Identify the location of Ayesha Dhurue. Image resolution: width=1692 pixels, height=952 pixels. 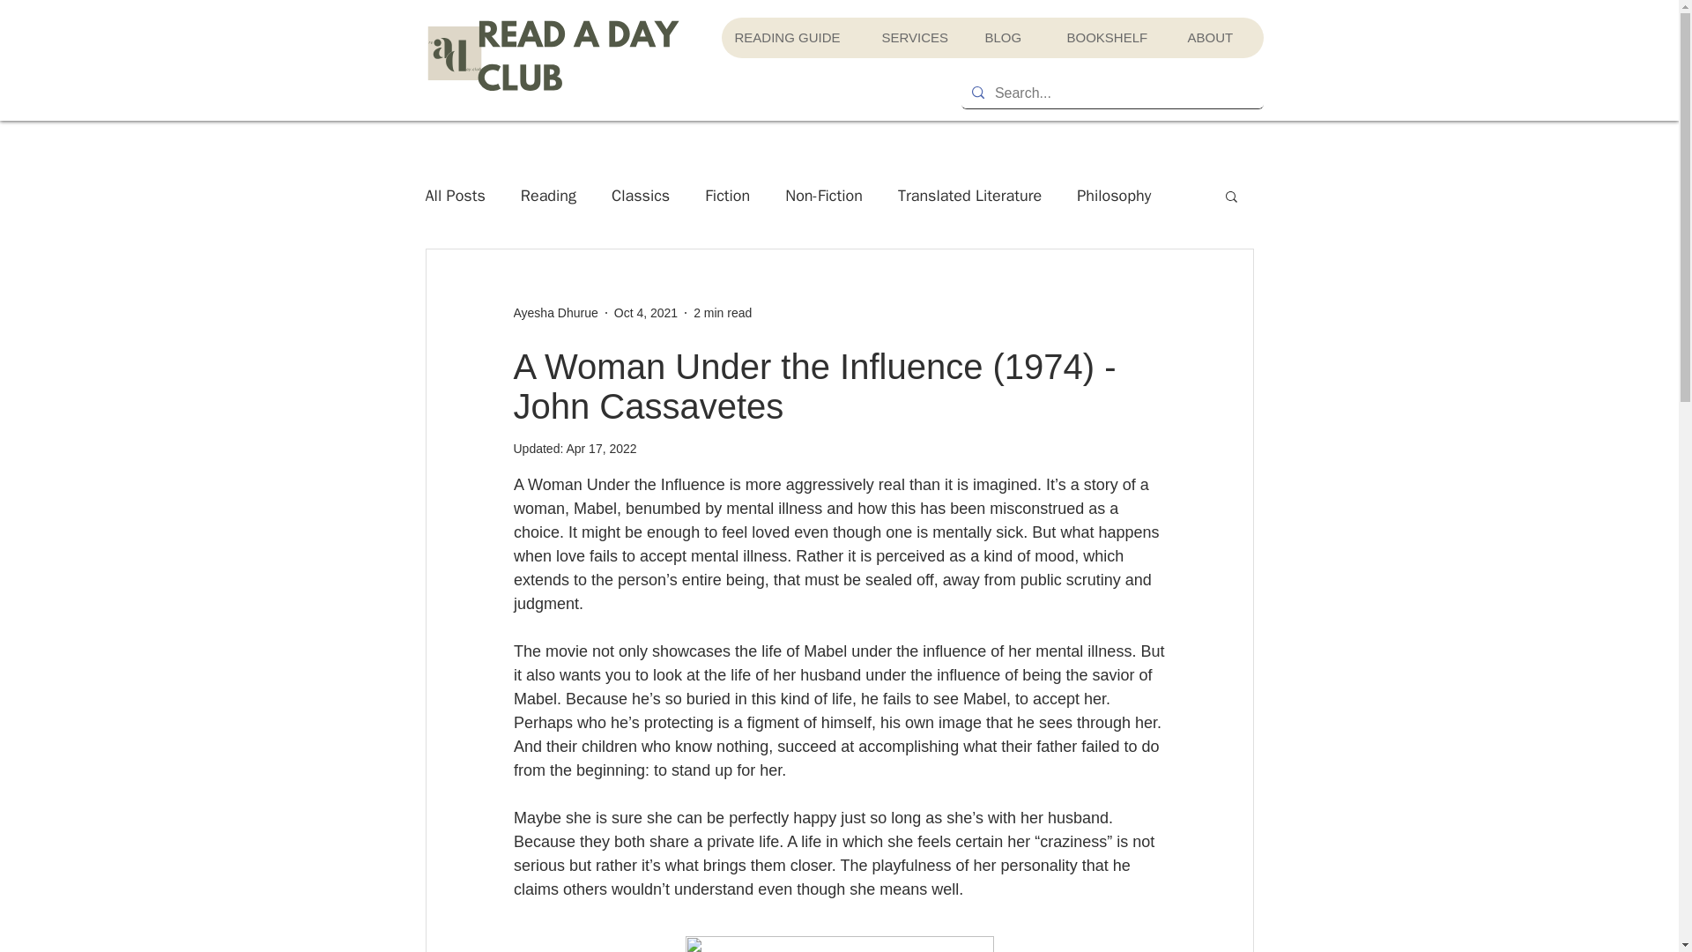
(554, 312).